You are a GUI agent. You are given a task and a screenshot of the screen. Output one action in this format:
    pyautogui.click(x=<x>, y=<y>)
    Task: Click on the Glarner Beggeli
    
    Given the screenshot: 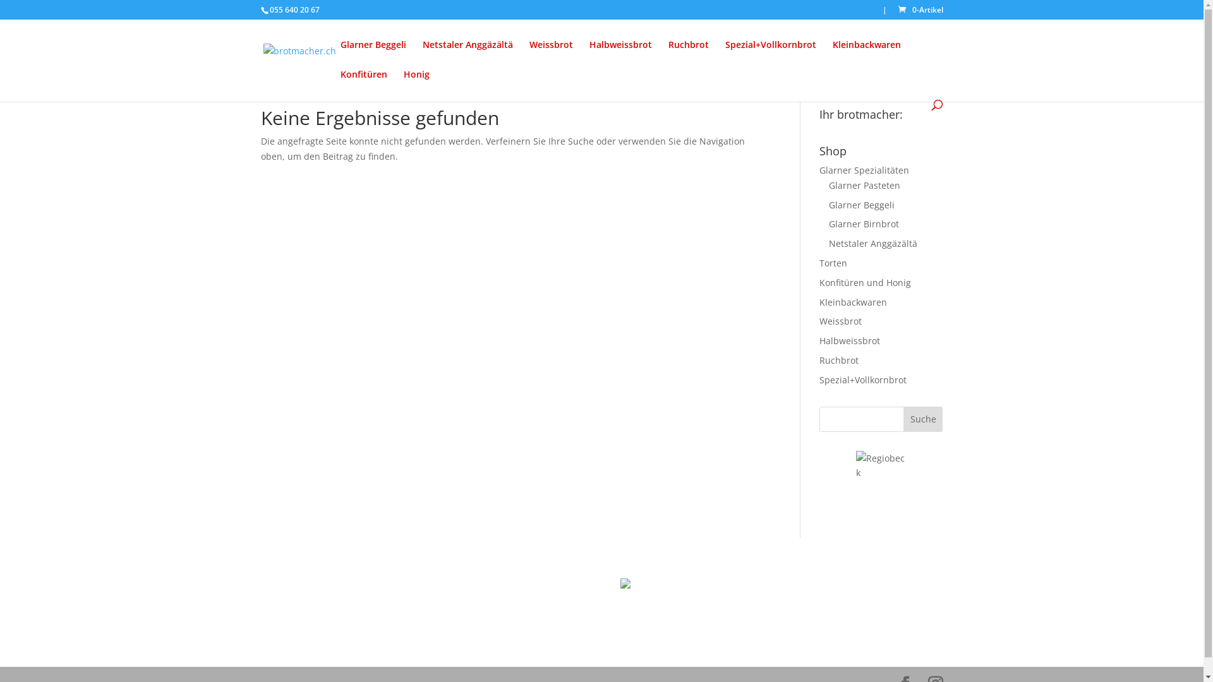 What is the action you would take?
    pyautogui.click(x=862, y=205)
    